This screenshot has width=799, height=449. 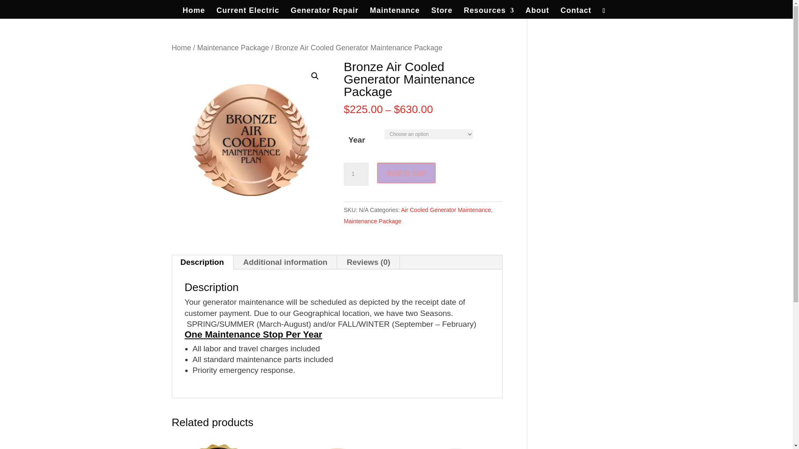 I want to click on Add to cart, so click(x=406, y=173).